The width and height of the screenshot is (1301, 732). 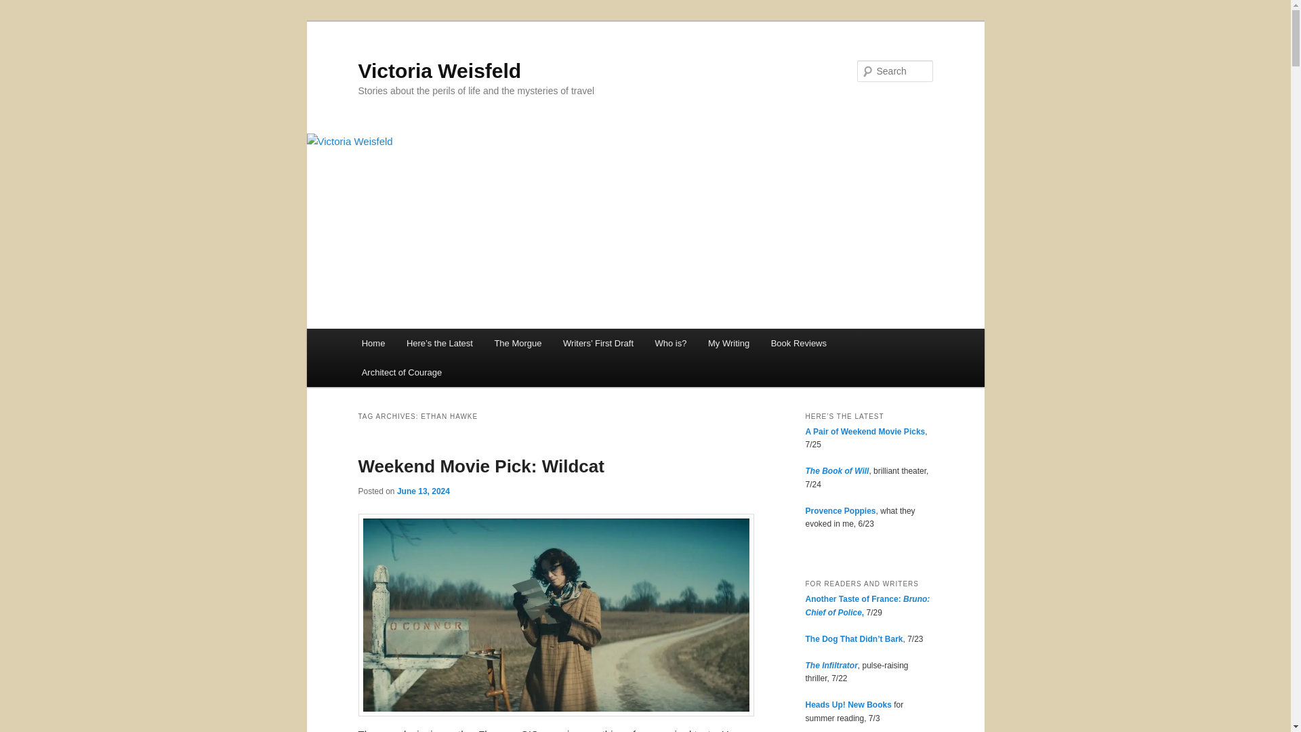 I want to click on My Writing, so click(x=728, y=343).